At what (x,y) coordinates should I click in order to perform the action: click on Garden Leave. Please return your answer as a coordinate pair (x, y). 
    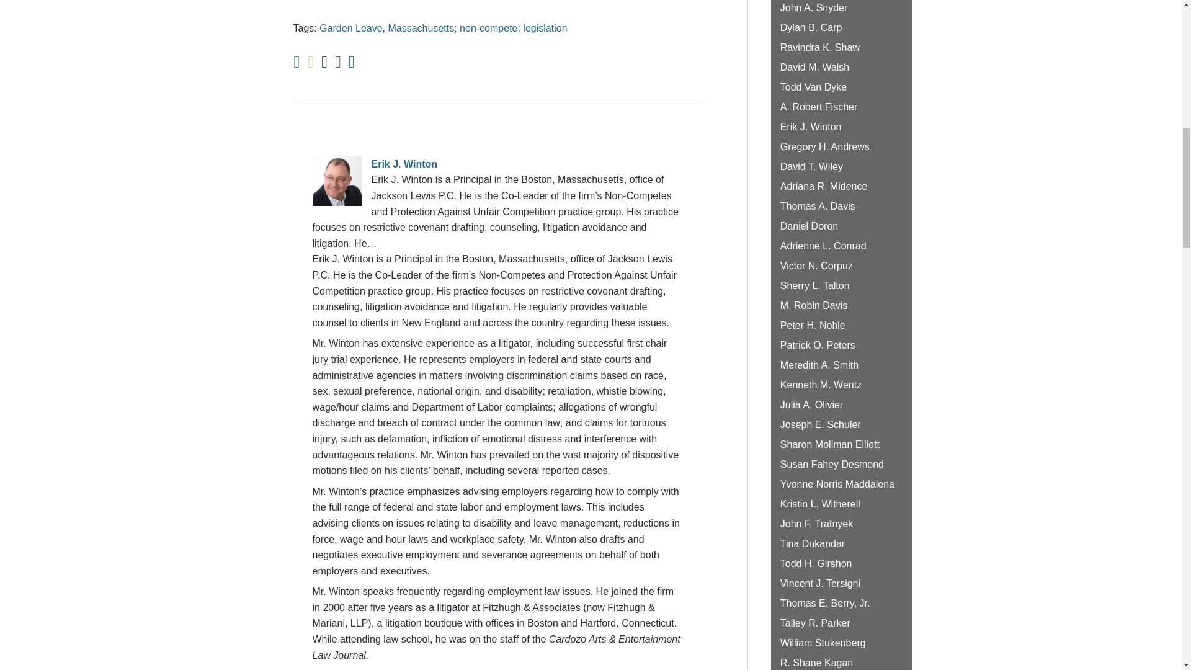
    Looking at the image, I should click on (350, 28).